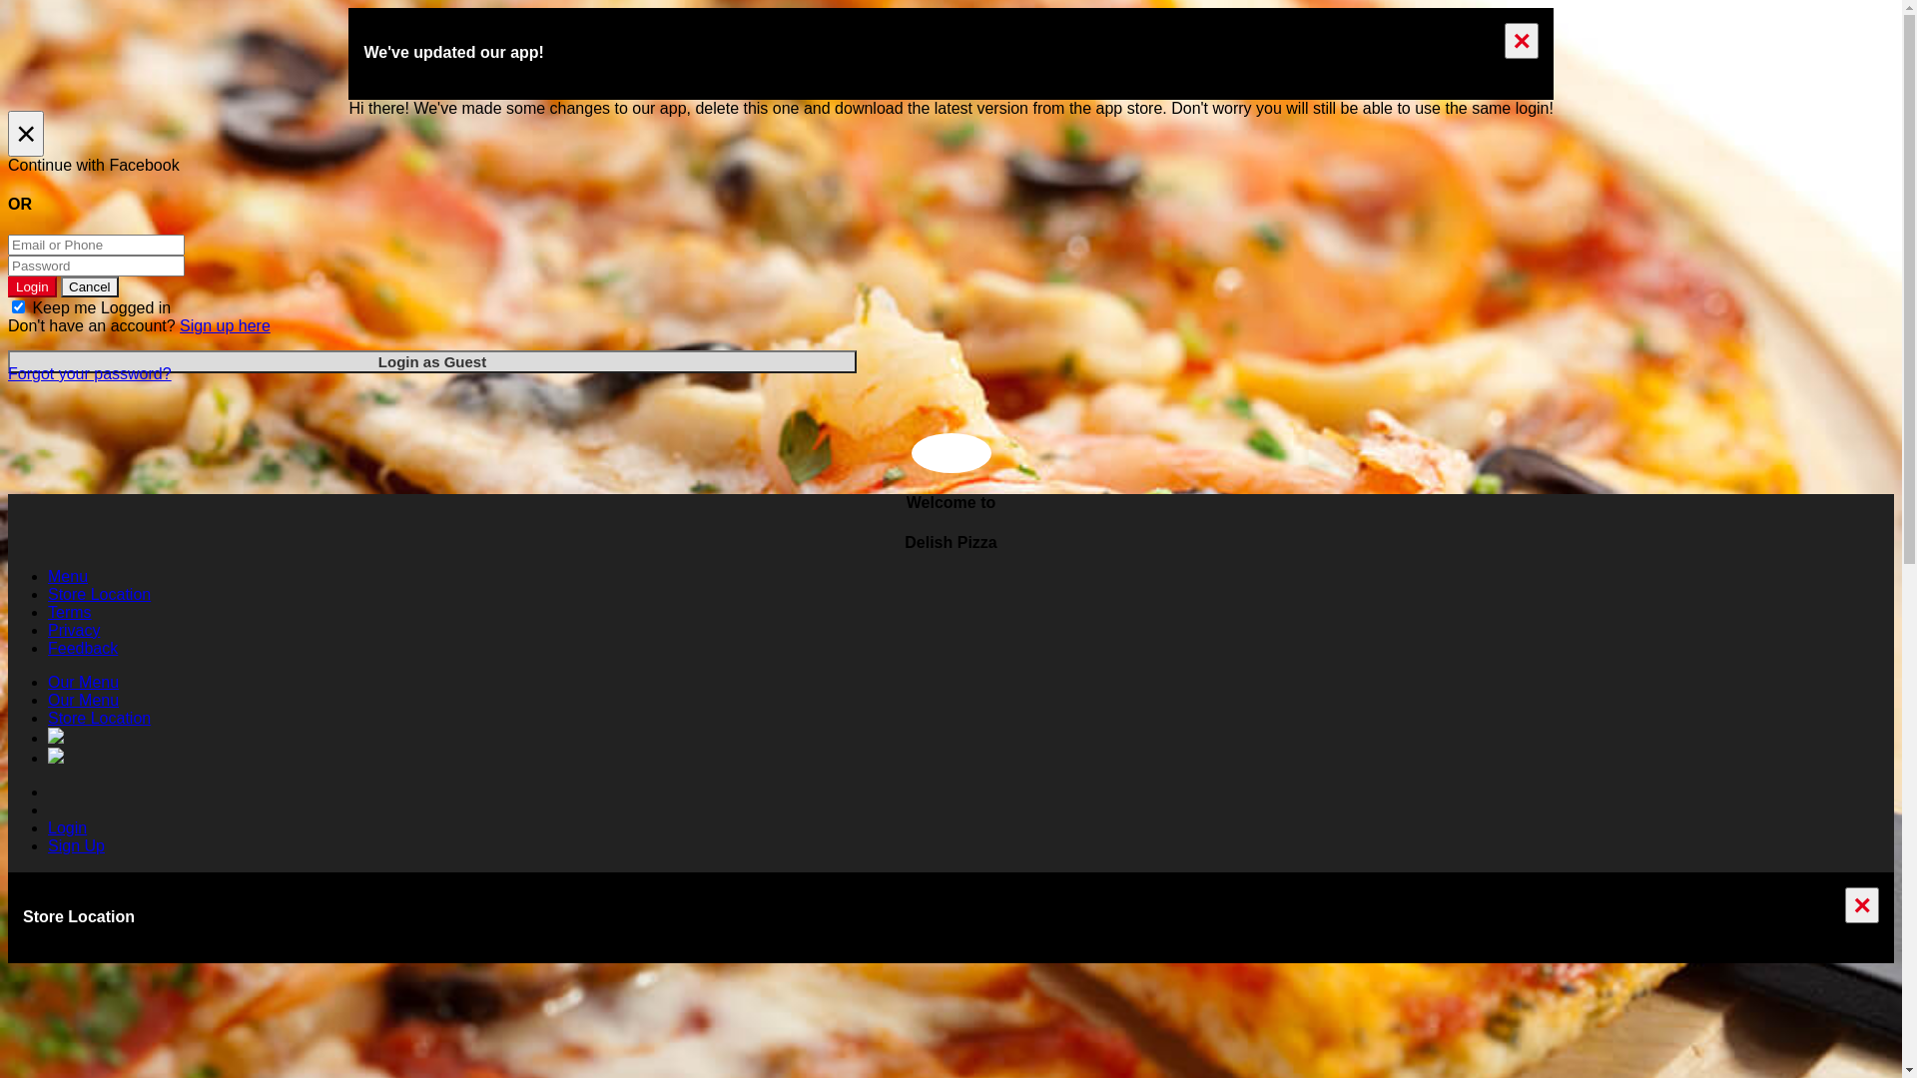 This screenshot has height=1078, width=1917. What do you see at coordinates (100, 595) in the screenshot?
I see `Store Location` at bounding box center [100, 595].